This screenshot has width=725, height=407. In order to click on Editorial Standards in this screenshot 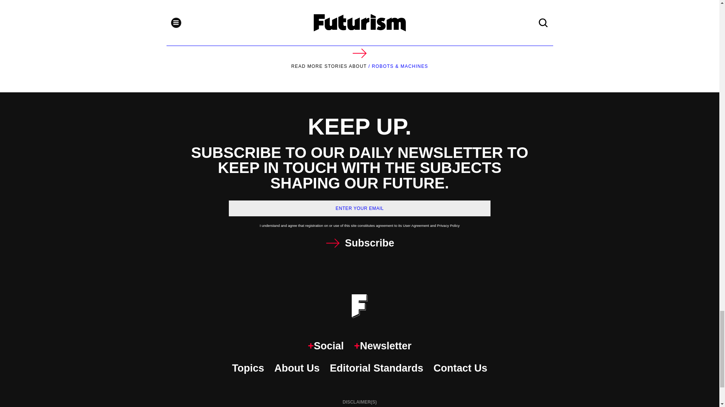, I will do `click(376, 368)`.